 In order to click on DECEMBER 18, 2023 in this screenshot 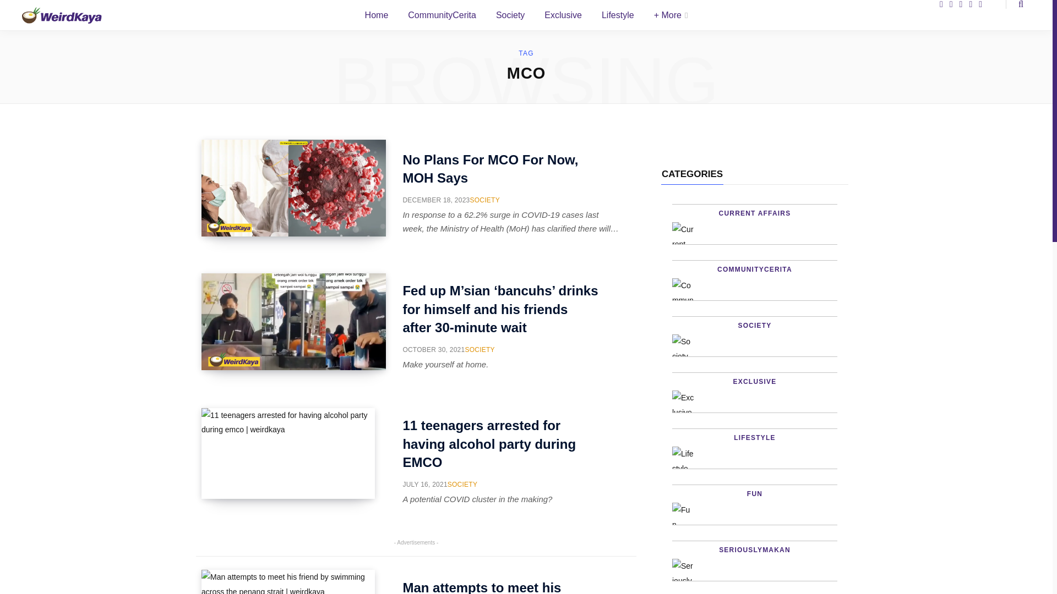, I will do `click(436, 200)`.